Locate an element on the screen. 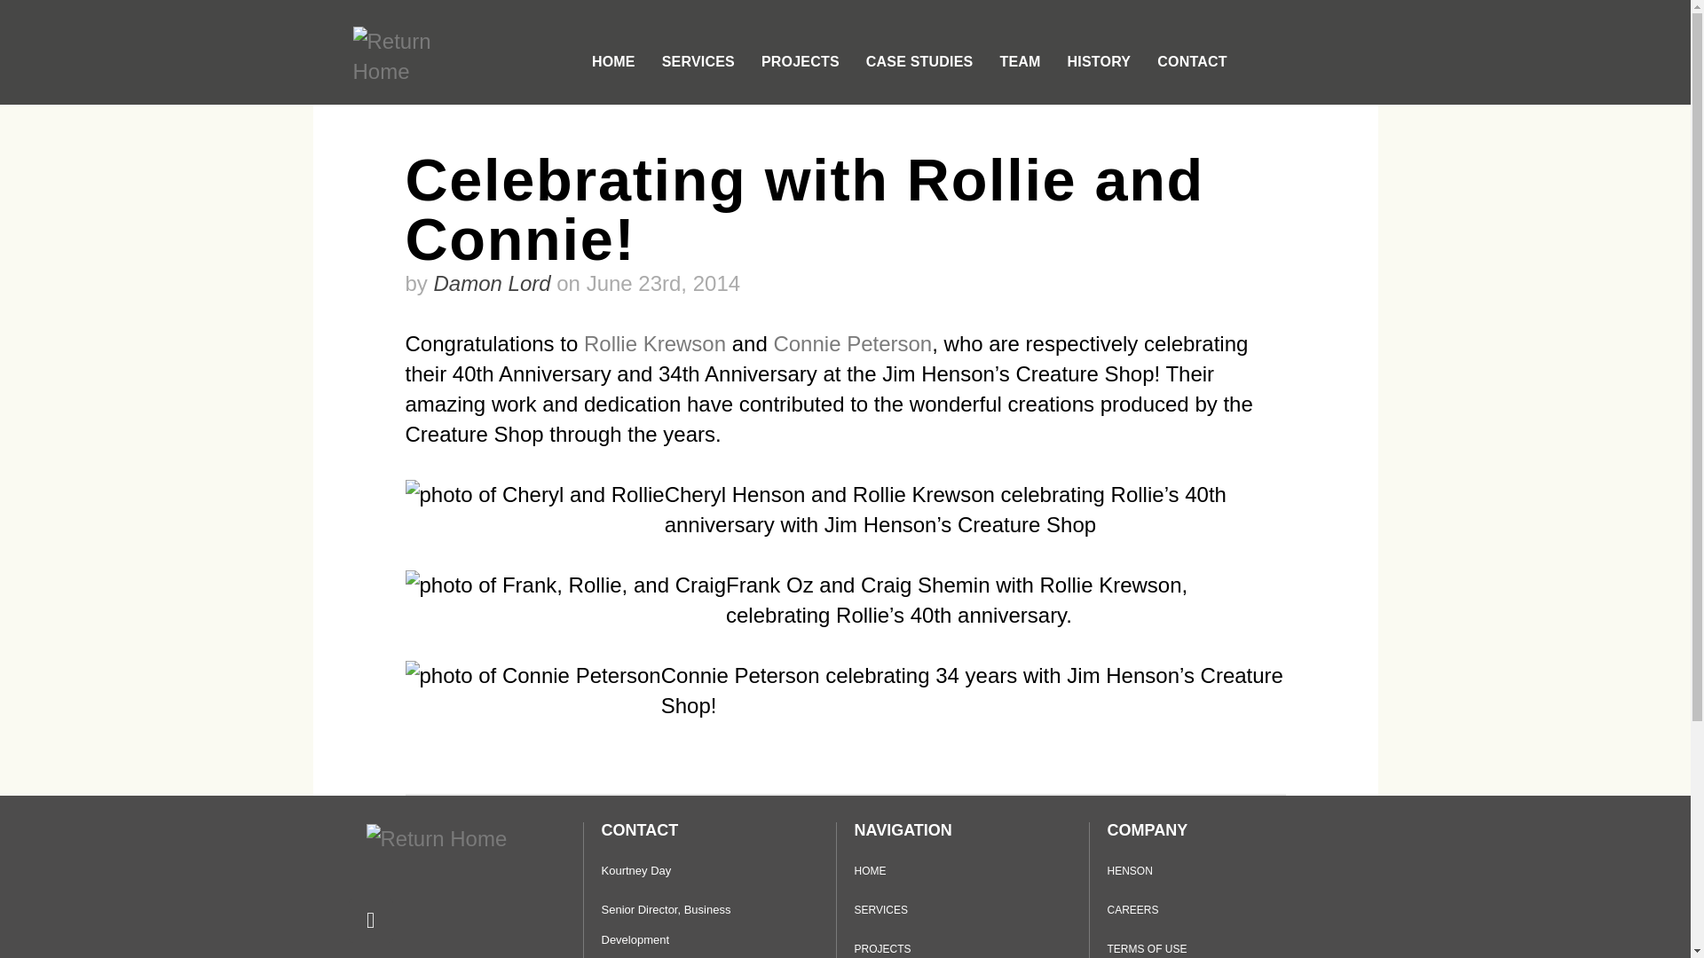 This screenshot has width=1704, height=958. CASE STUDIES is located at coordinates (919, 62).